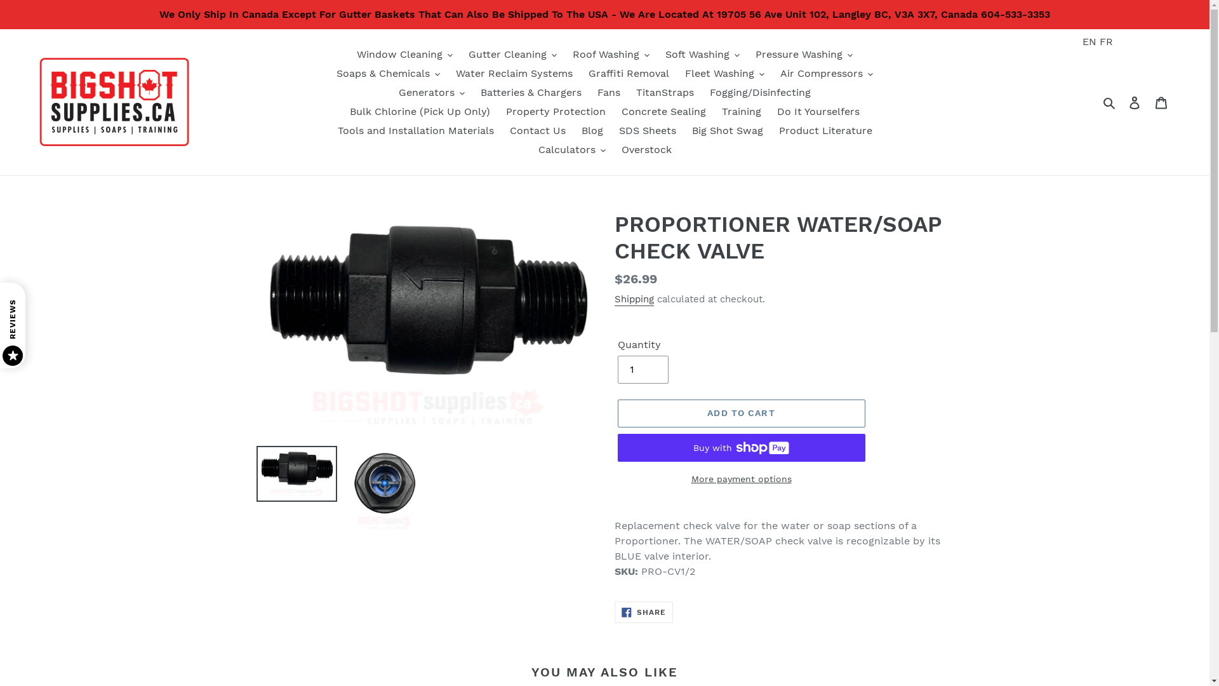 This screenshot has width=1219, height=686. Describe the element at coordinates (405, 55) in the screenshot. I see `Window Cleaning` at that location.